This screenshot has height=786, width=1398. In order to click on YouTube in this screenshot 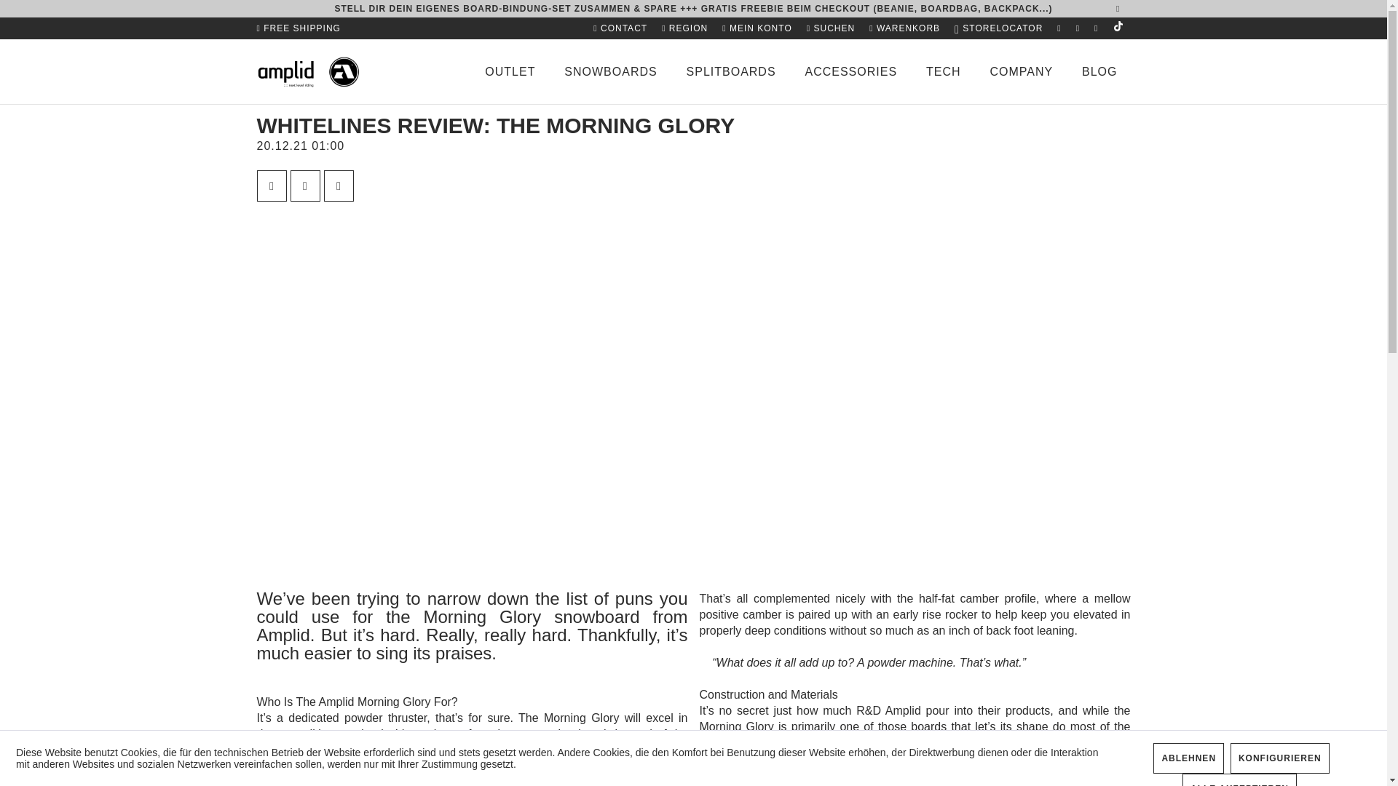, I will do `click(1097, 28)`.